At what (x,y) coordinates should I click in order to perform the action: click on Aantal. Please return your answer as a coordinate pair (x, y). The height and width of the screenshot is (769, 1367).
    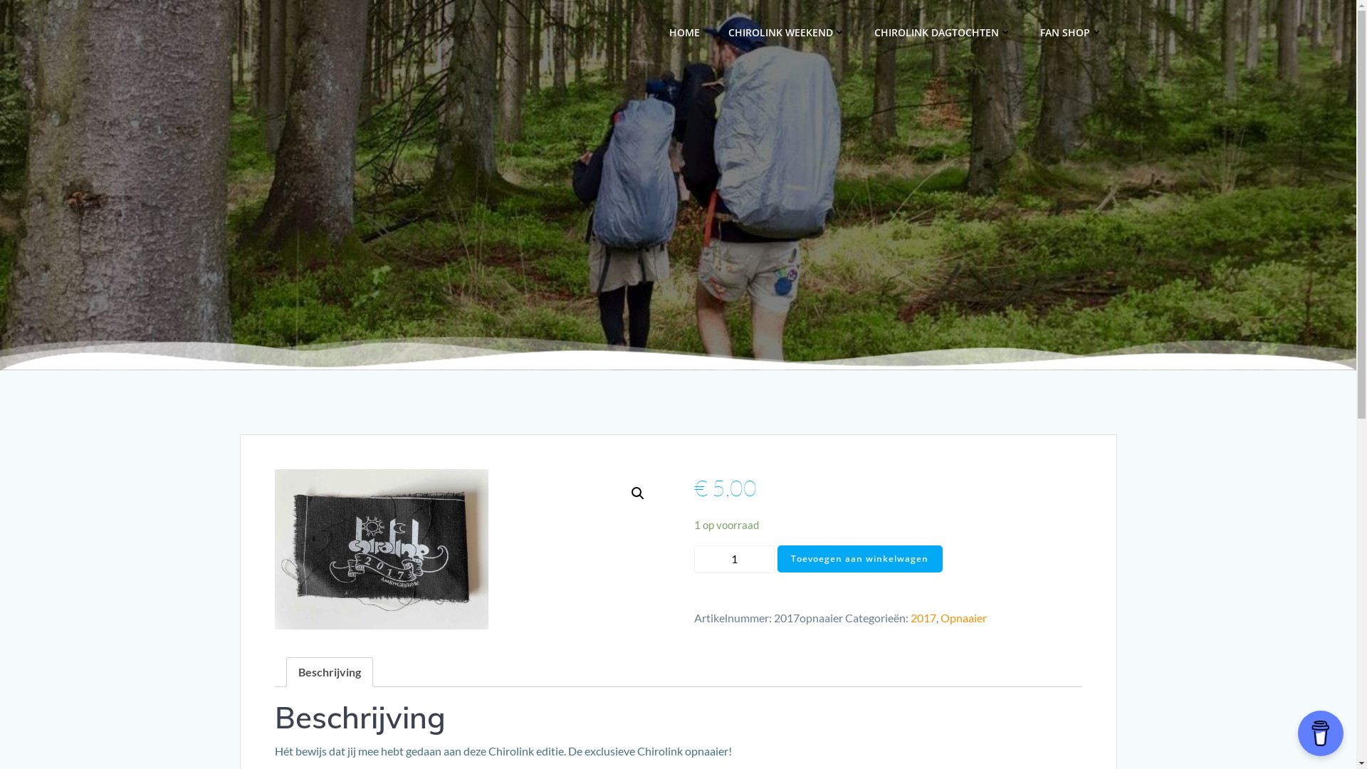
    Looking at the image, I should click on (735, 560).